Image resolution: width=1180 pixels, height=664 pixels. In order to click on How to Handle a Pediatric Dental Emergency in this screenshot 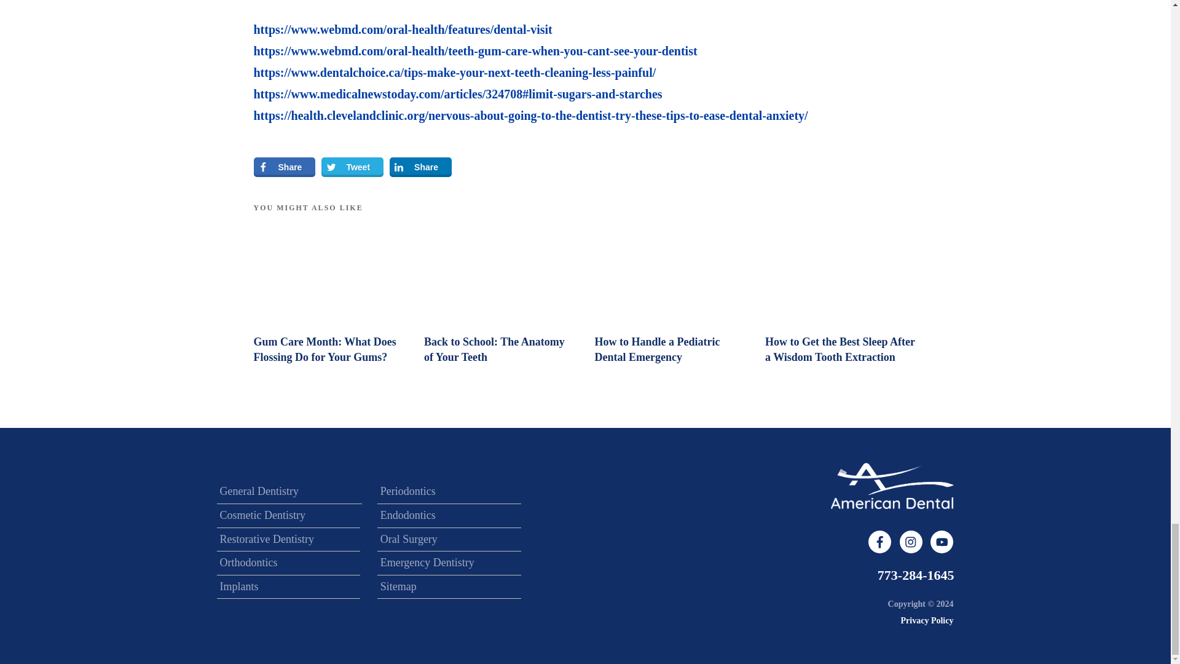, I will do `click(657, 349)`.